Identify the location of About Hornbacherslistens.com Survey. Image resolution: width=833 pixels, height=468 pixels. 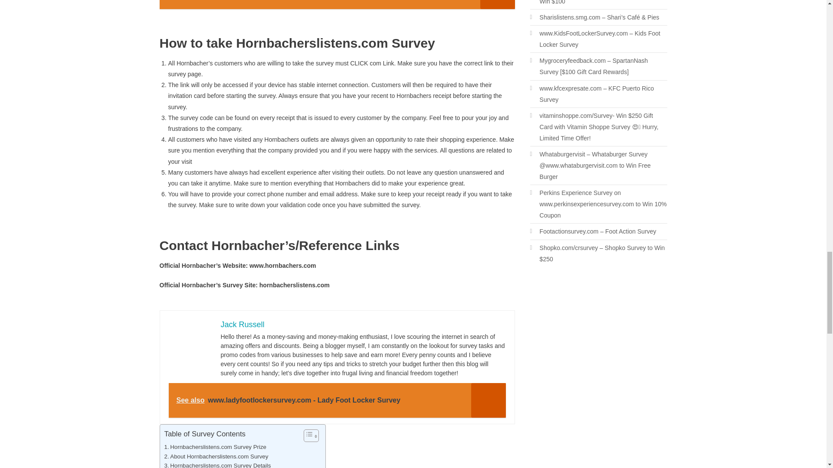
(216, 456).